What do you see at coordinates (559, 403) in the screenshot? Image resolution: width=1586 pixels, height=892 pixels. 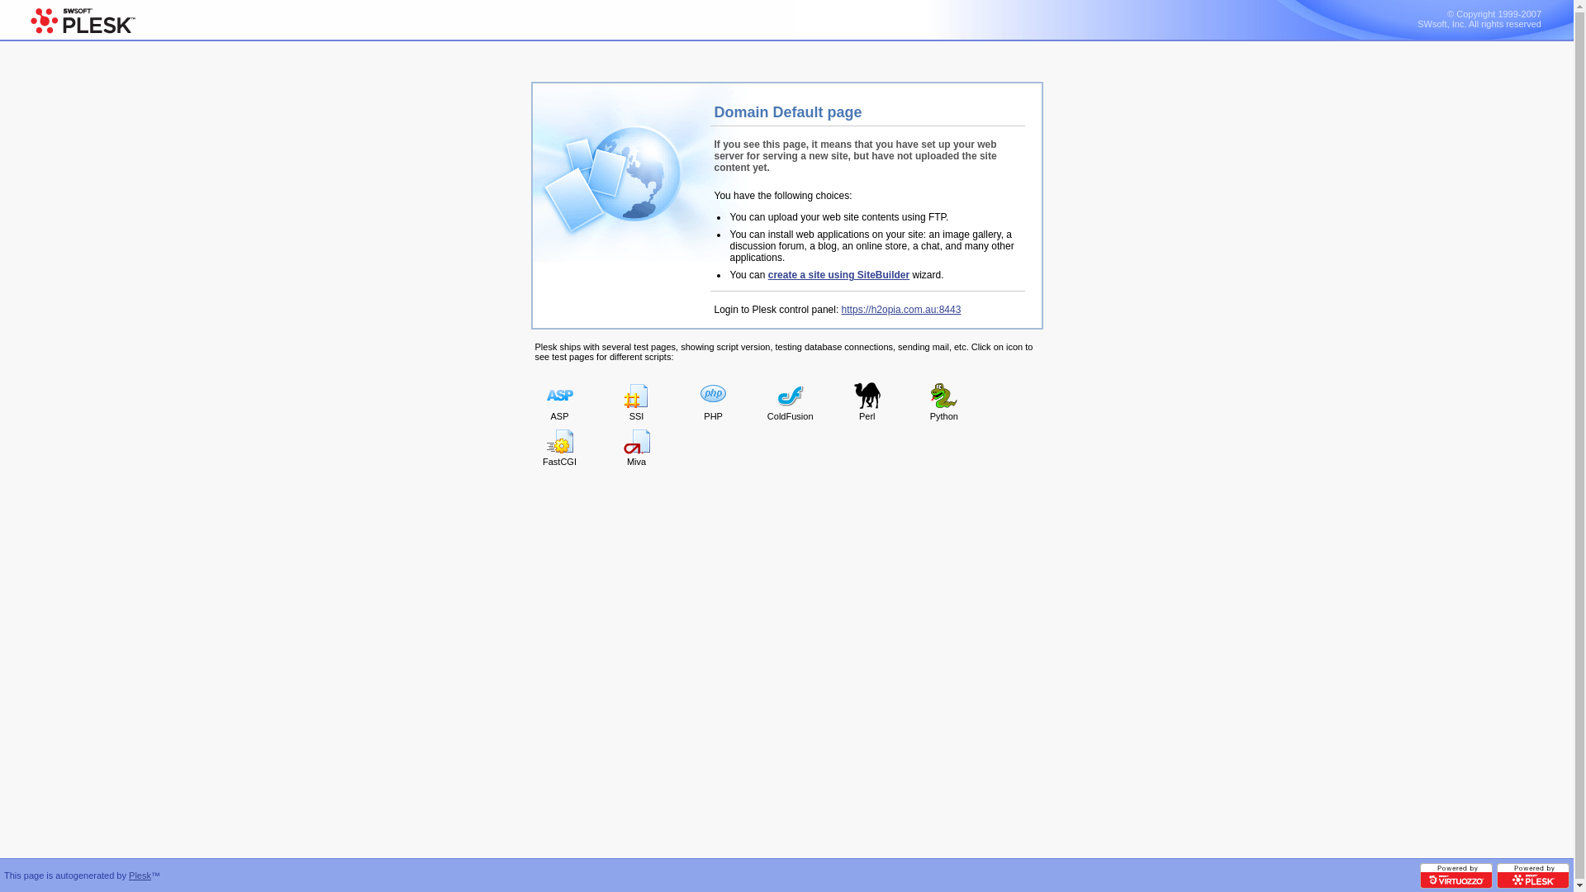 I see `ASP` at bounding box center [559, 403].